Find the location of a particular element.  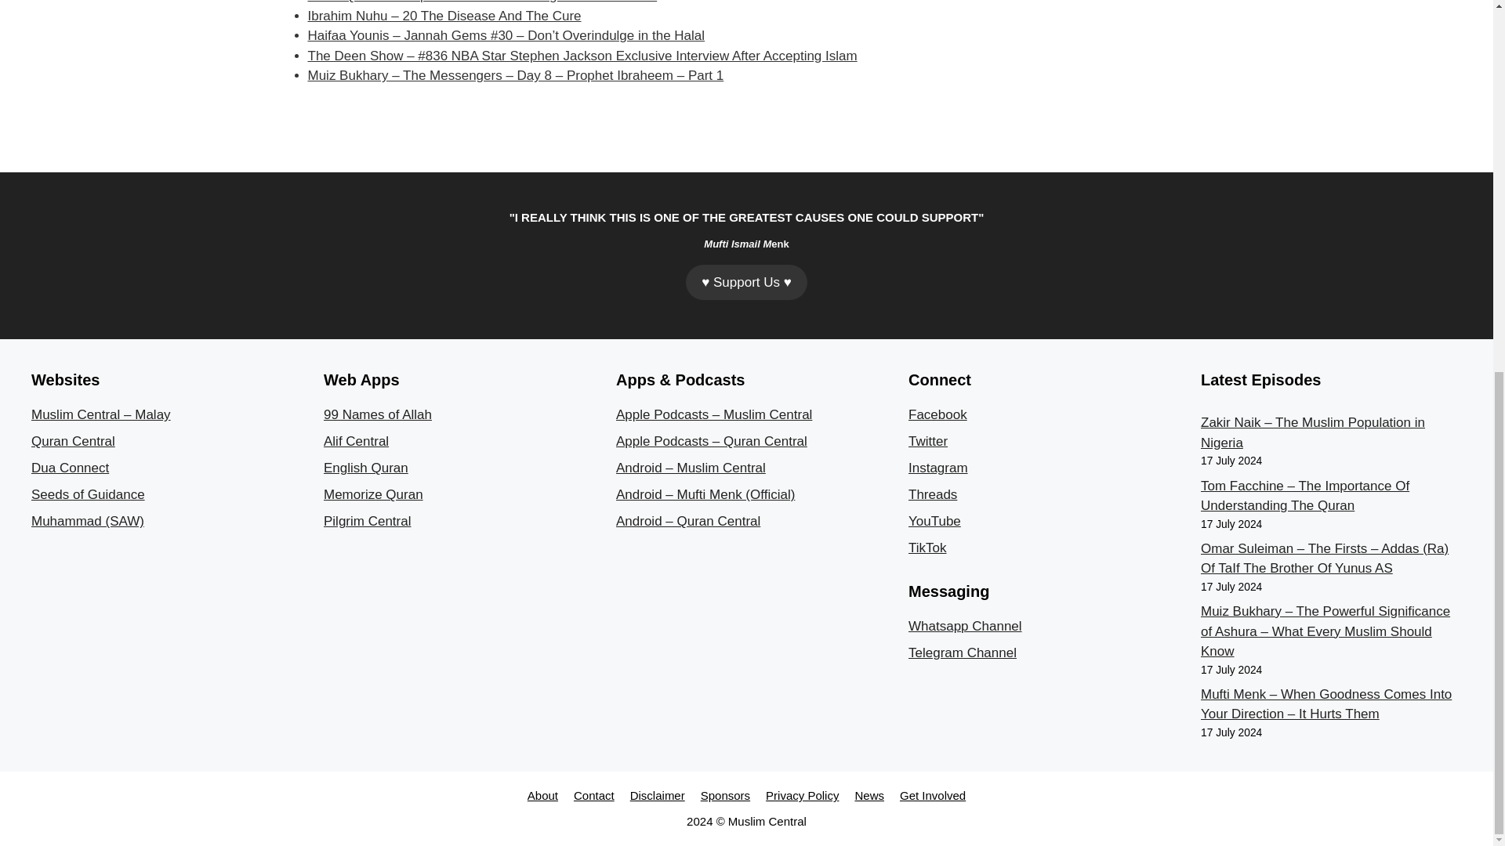

Memorize Quran is located at coordinates (373, 495).